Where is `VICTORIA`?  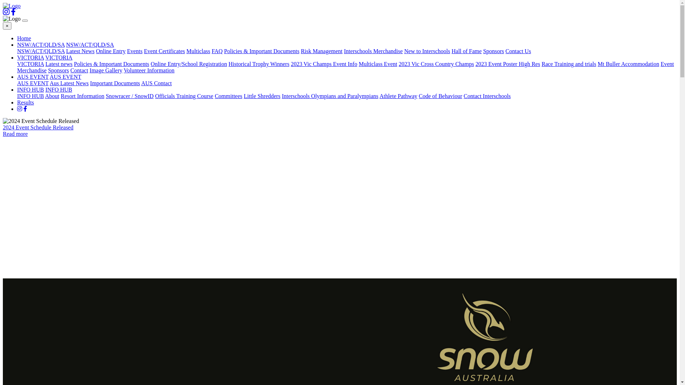 VICTORIA is located at coordinates (59, 58).